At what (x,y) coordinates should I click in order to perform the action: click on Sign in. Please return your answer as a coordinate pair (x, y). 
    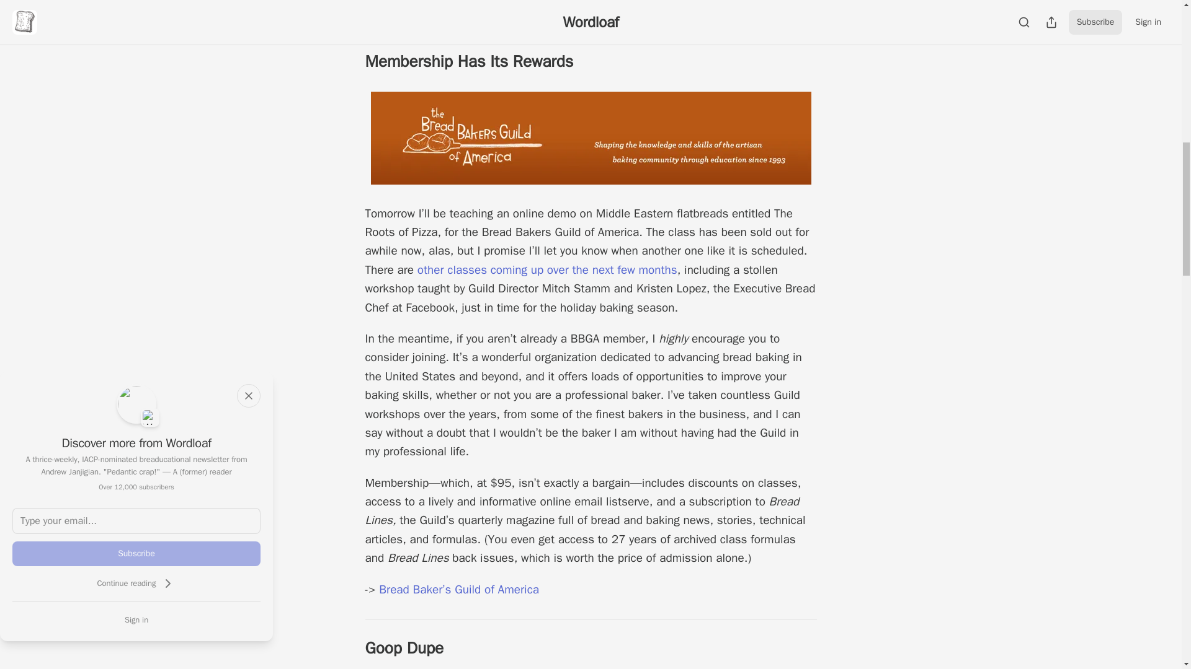
    Looking at the image, I should click on (136, 619).